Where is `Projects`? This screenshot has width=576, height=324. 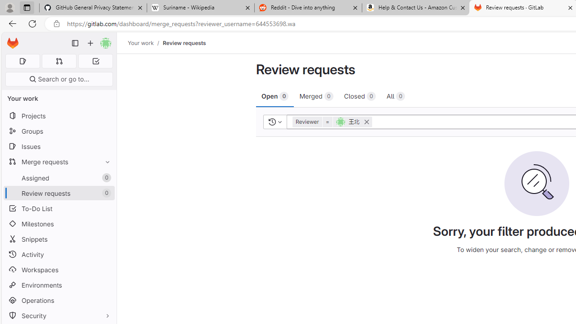
Projects is located at coordinates (58, 116).